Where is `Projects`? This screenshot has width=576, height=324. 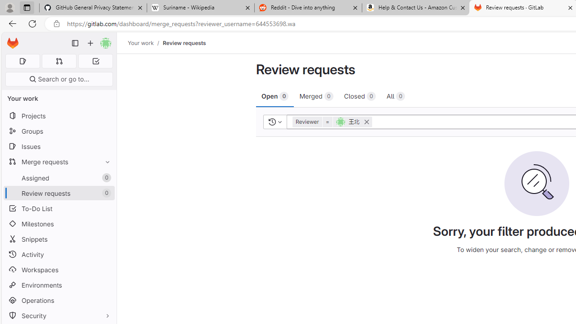
Projects is located at coordinates (58, 116).